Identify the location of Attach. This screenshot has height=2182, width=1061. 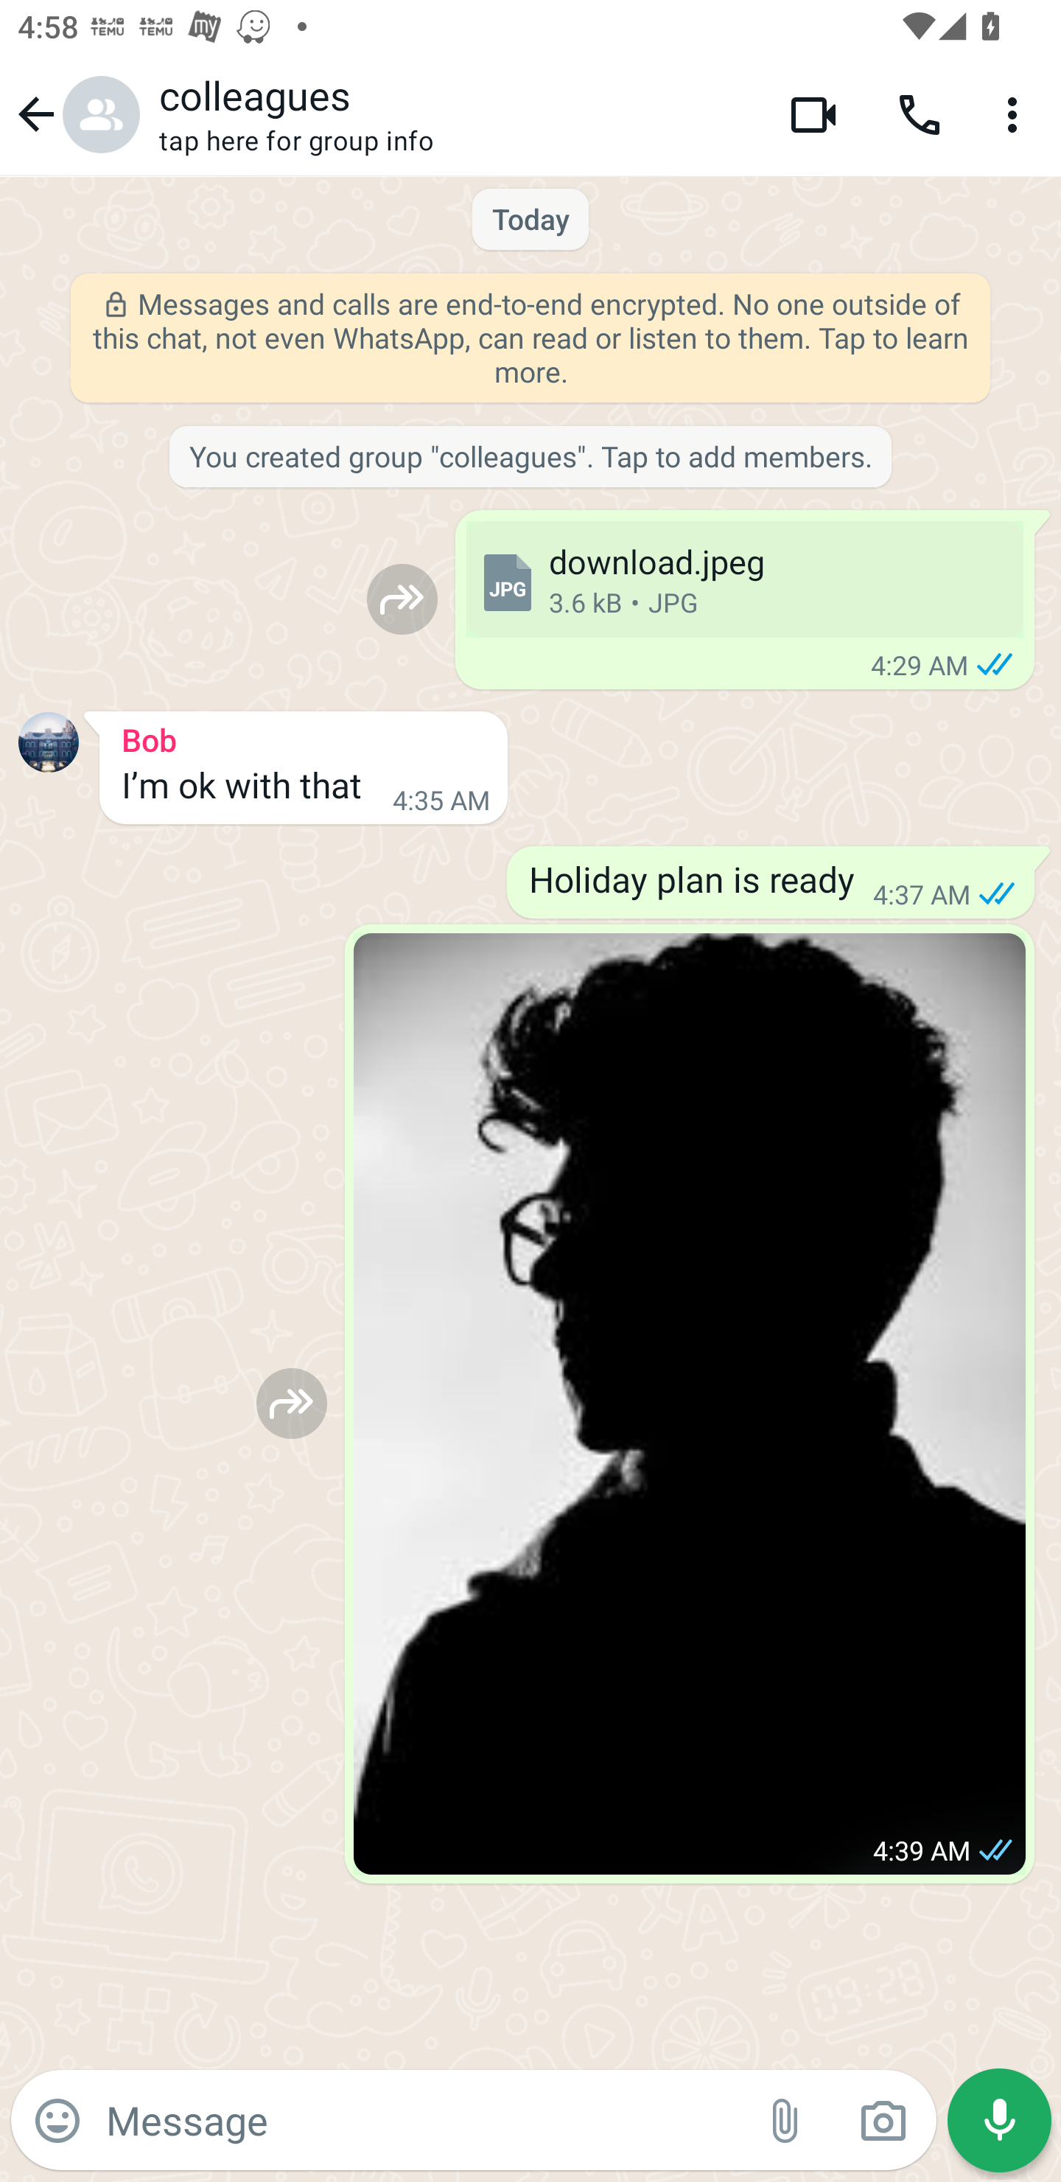
(785, 2121).